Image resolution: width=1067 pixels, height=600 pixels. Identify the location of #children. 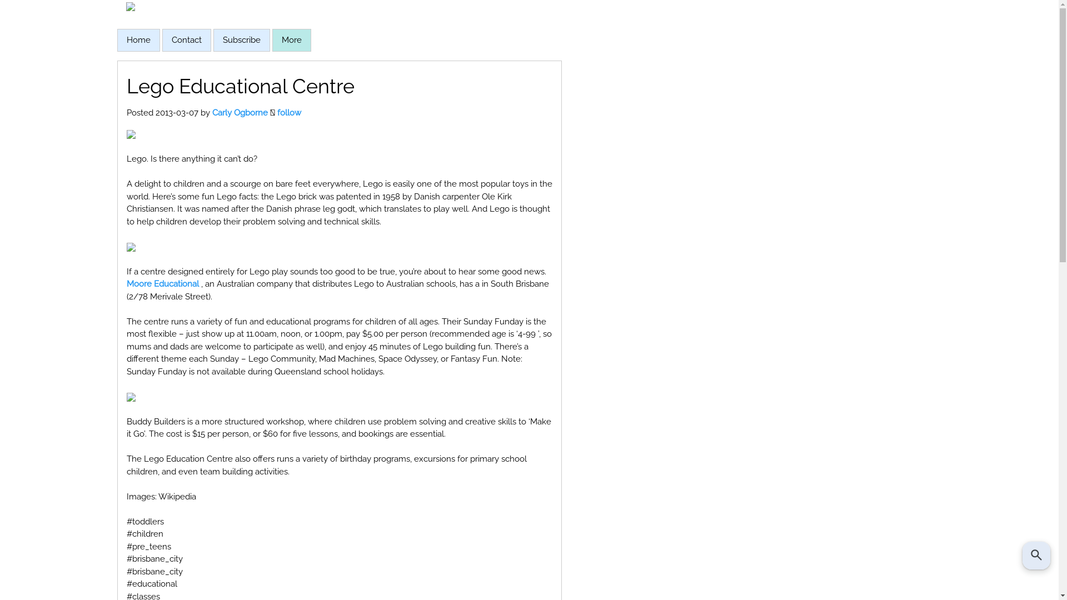
(145, 534).